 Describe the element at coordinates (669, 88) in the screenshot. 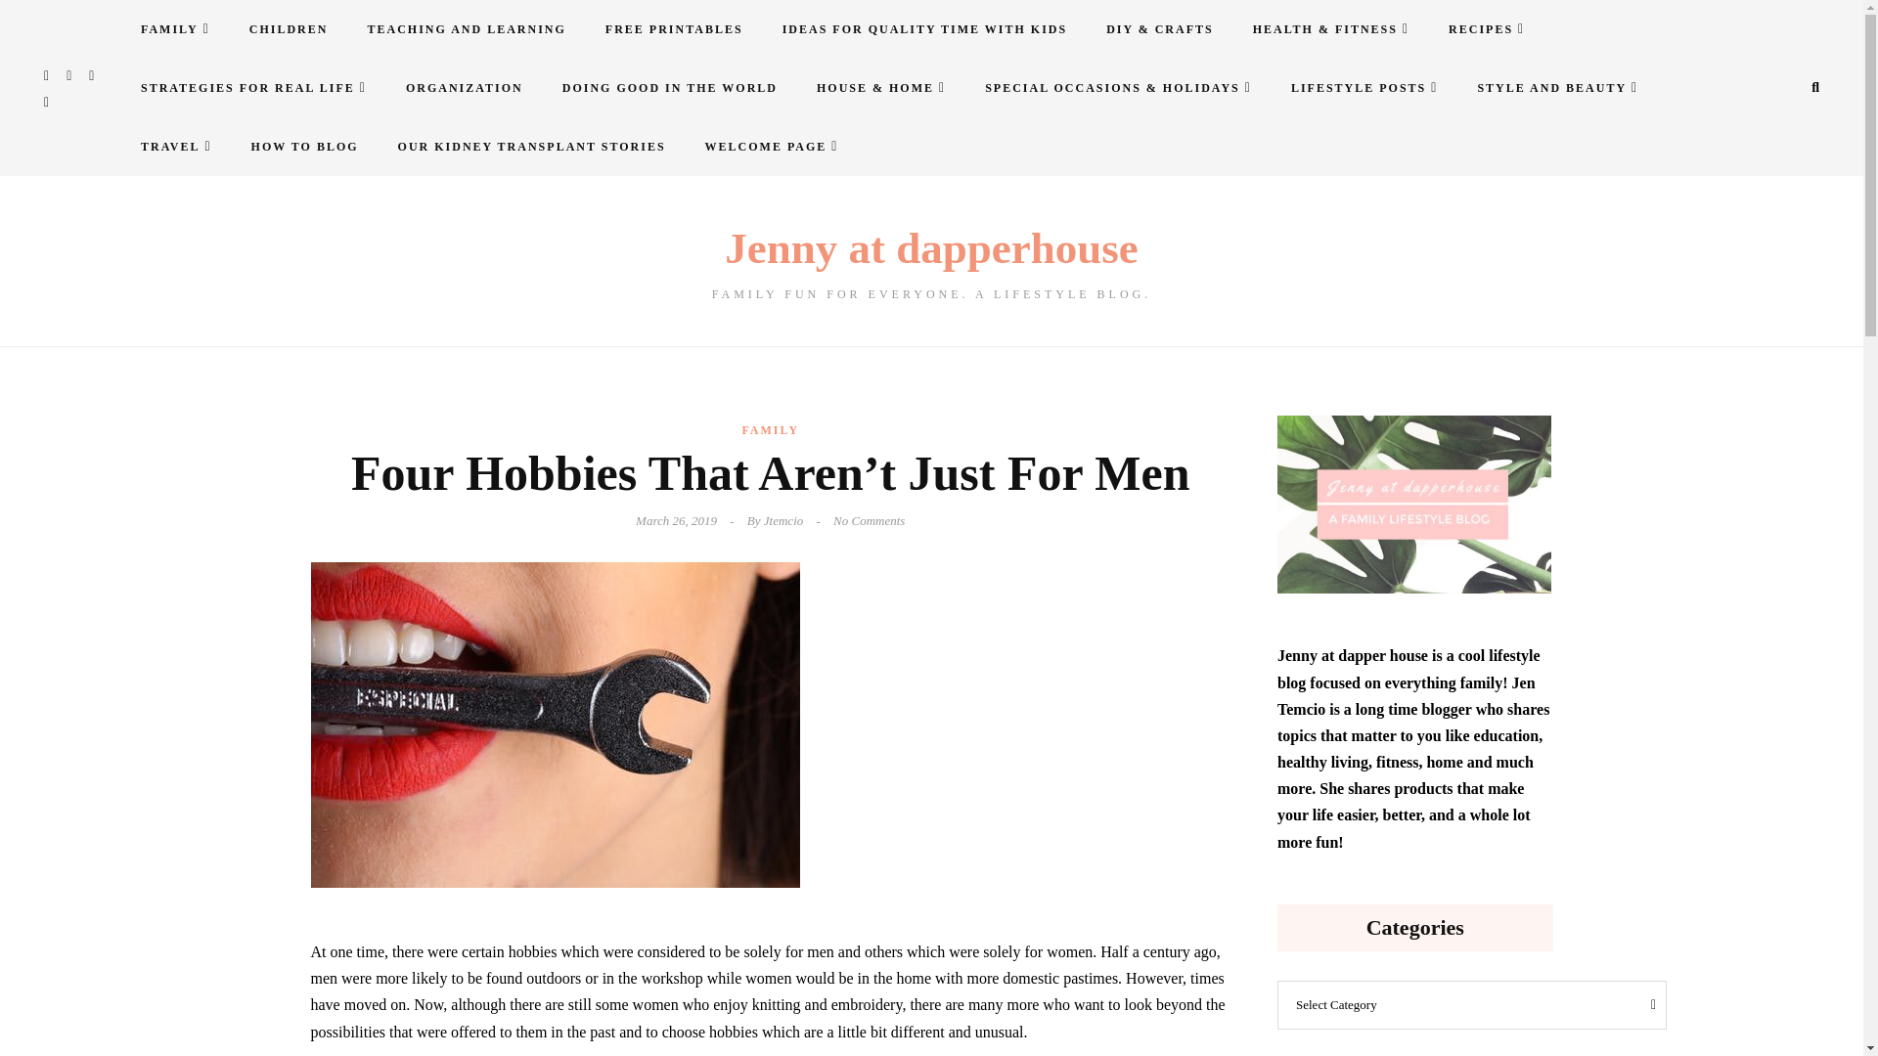

I see `DOING GOOD IN THE WORLD` at that location.